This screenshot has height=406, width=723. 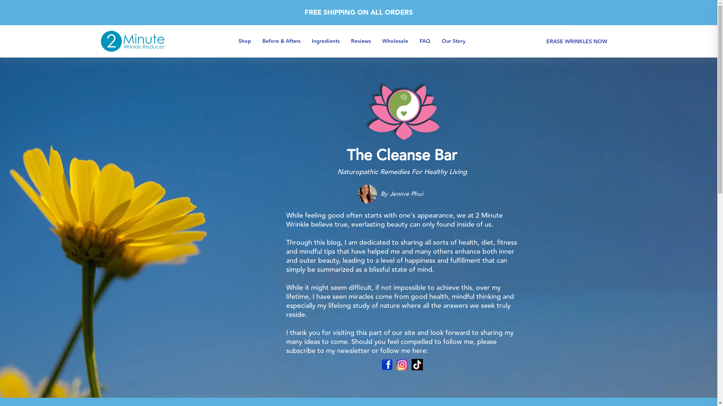 I want to click on FAQ, so click(x=425, y=41).